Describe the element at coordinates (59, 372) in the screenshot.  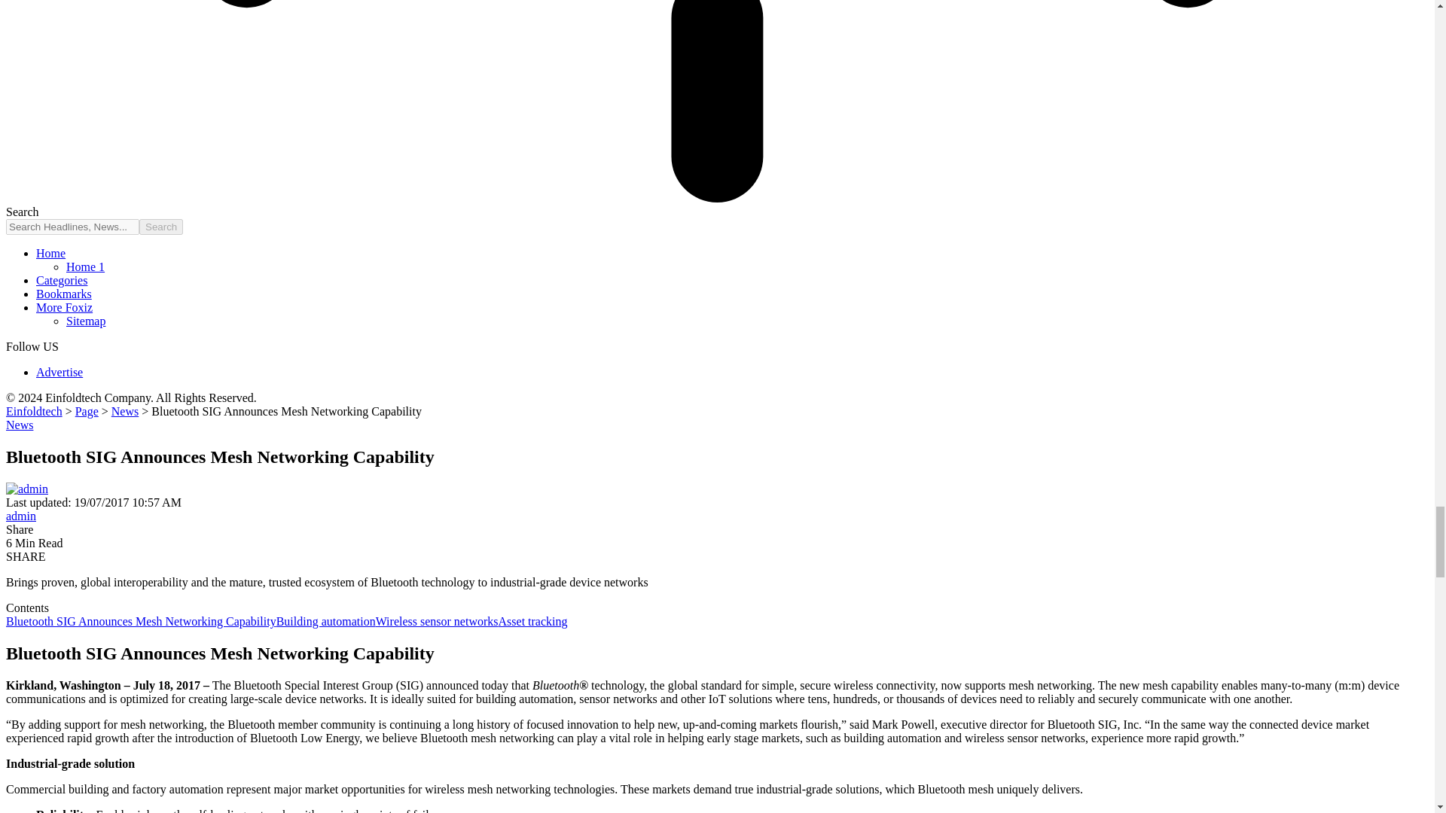
I see `Advertise` at that location.